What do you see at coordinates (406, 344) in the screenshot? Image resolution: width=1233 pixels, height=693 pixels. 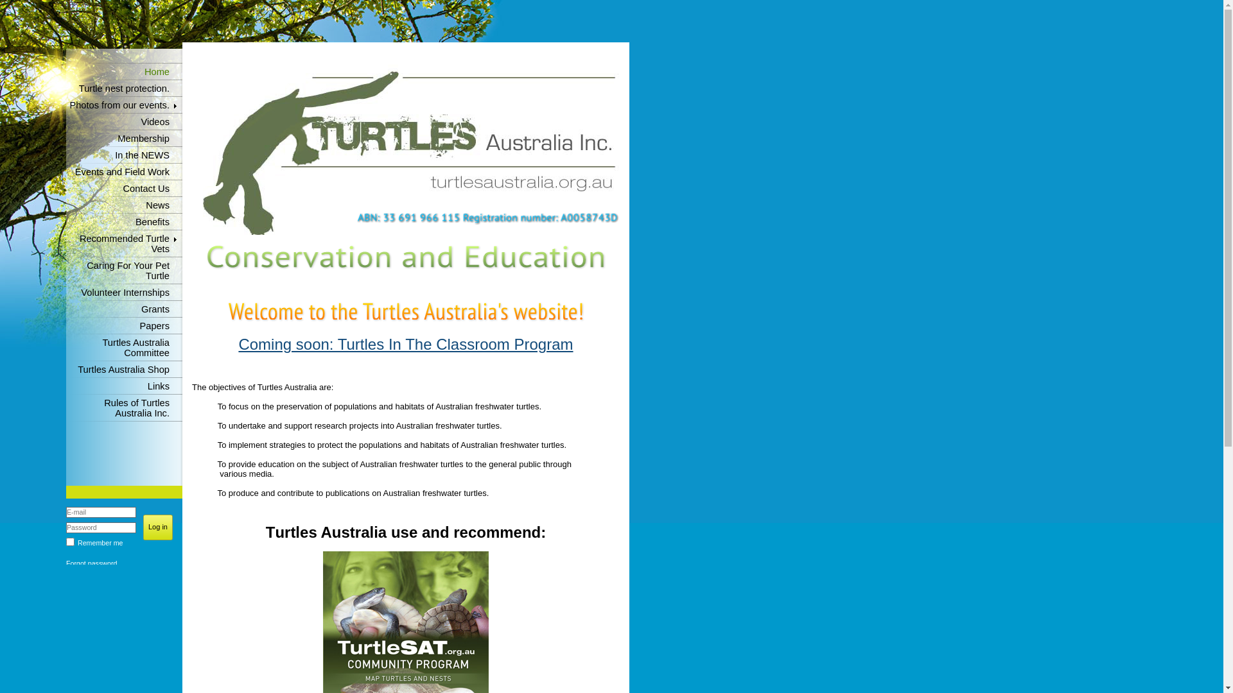 I see `Coming soon: Turtles In The Classroom Program` at bounding box center [406, 344].